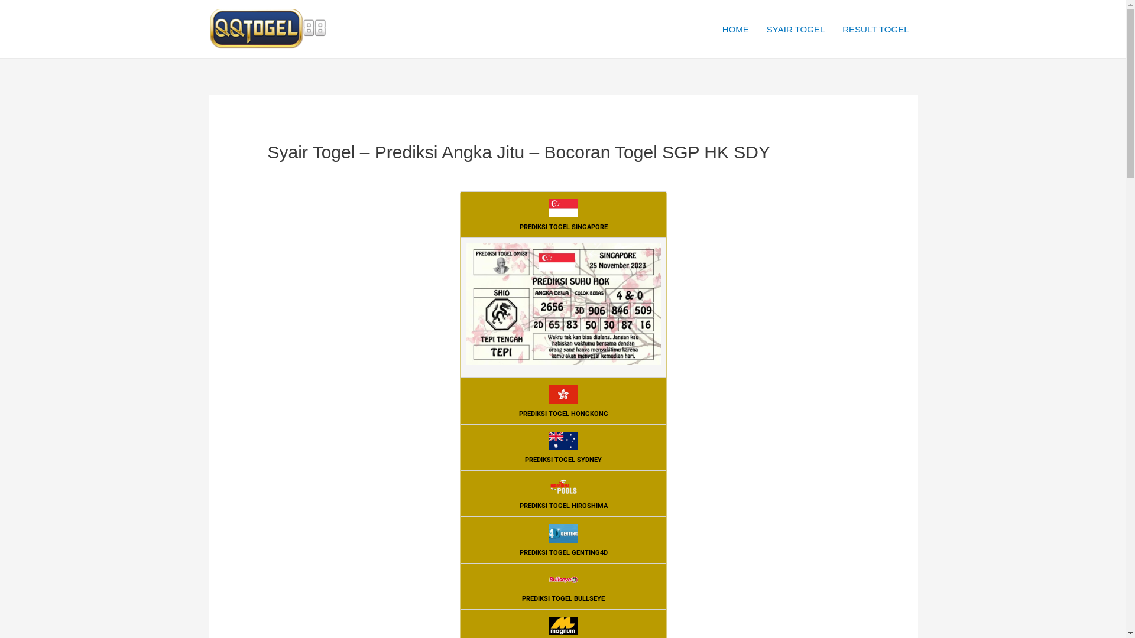 The height and width of the screenshot is (638, 1135). Describe the element at coordinates (796, 29) in the screenshot. I see `SYAIR TOGEL` at that location.